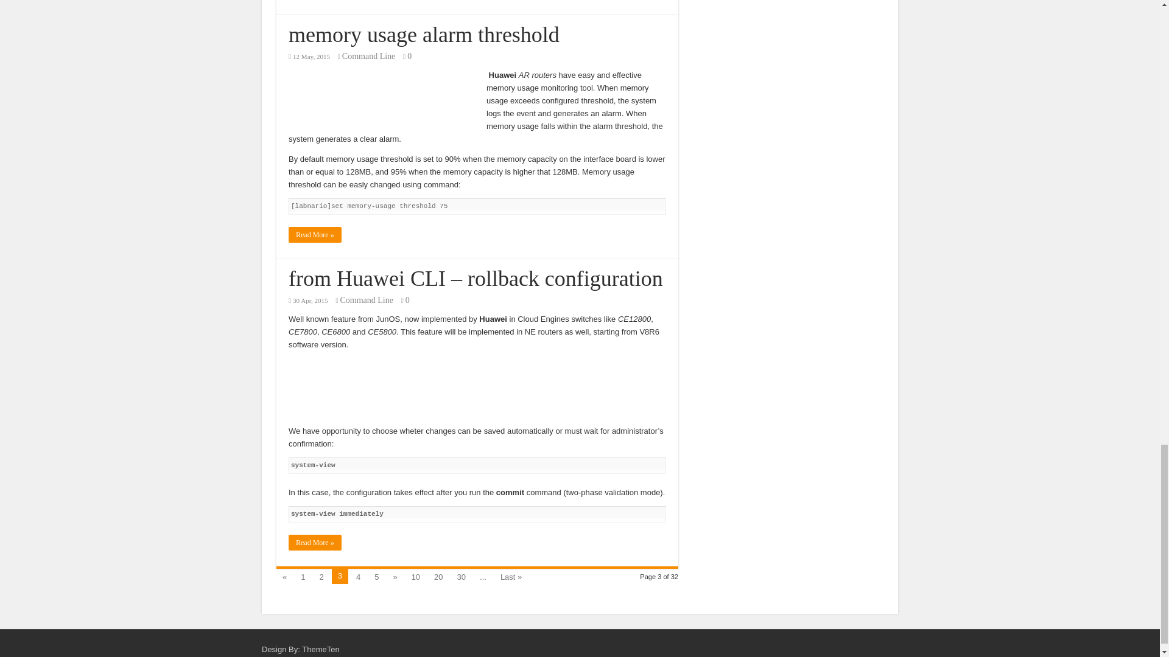 The image size is (1169, 657). I want to click on 1, so click(302, 576).